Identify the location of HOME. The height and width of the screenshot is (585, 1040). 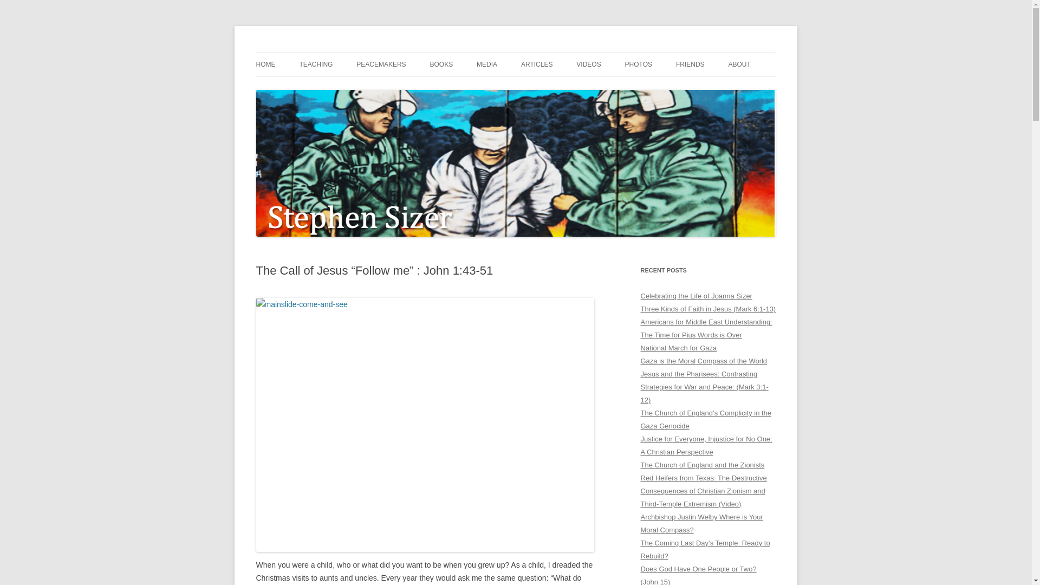
(265, 64).